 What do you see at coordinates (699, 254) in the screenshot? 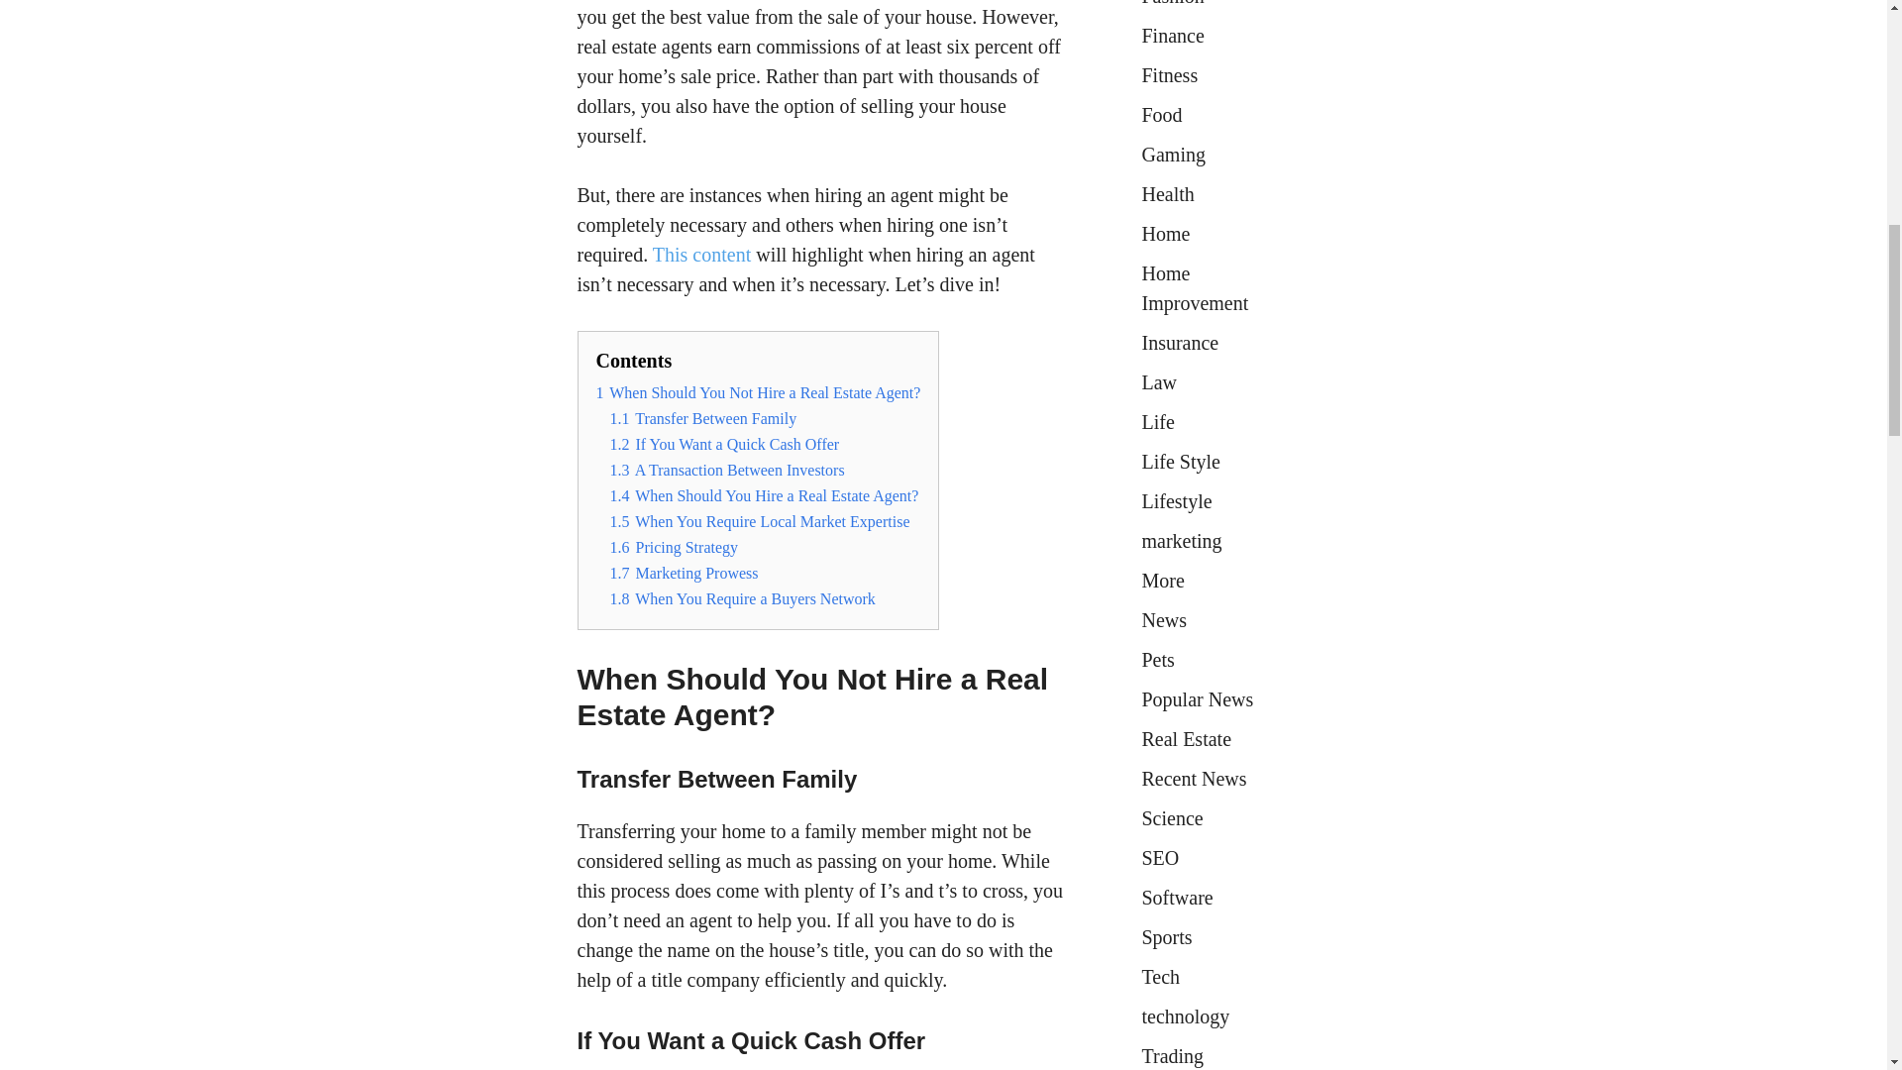
I see `This content` at bounding box center [699, 254].